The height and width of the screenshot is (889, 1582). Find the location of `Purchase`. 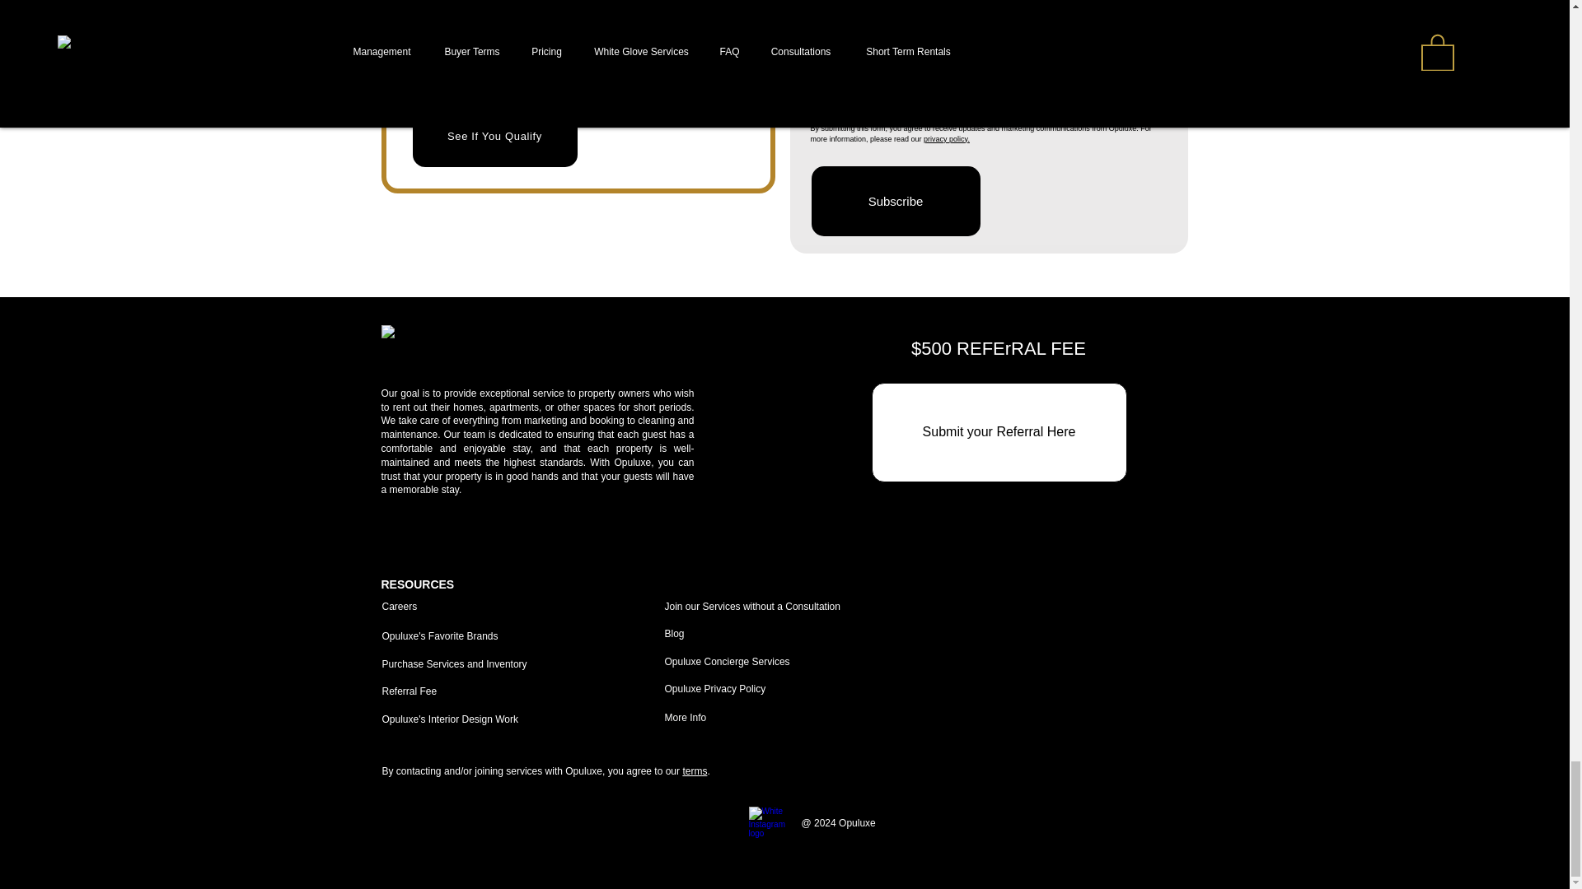

Purchase is located at coordinates (405, 664).